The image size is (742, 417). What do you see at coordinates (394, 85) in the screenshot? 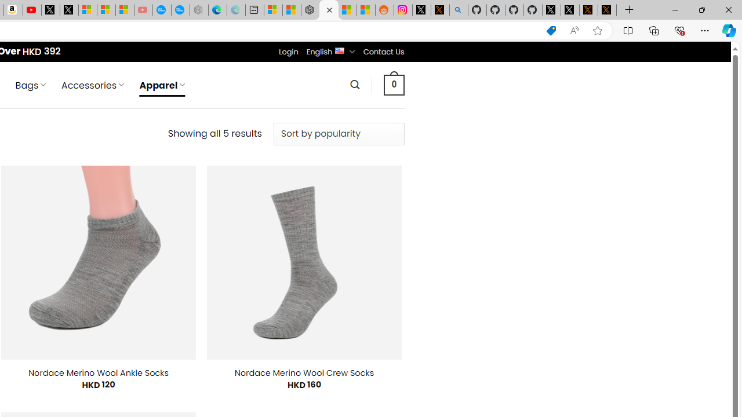
I see `  0  ` at bounding box center [394, 85].